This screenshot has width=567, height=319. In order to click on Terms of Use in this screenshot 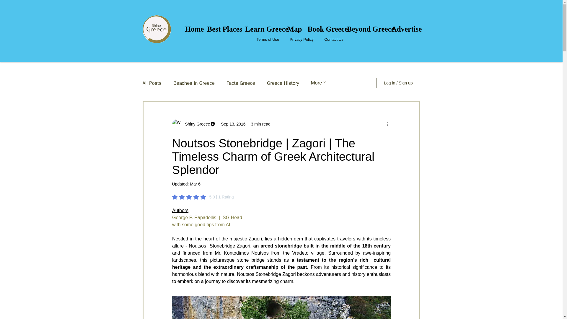, I will do `click(268, 40)`.